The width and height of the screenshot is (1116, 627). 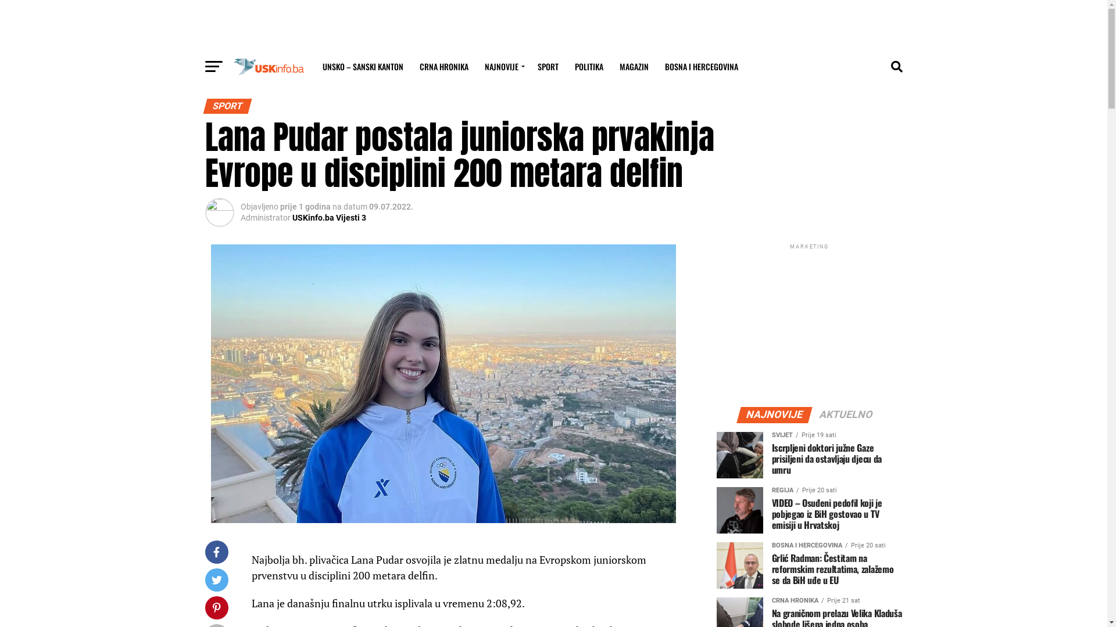 I want to click on NAJNOVIJE, so click(x=774, y=416).